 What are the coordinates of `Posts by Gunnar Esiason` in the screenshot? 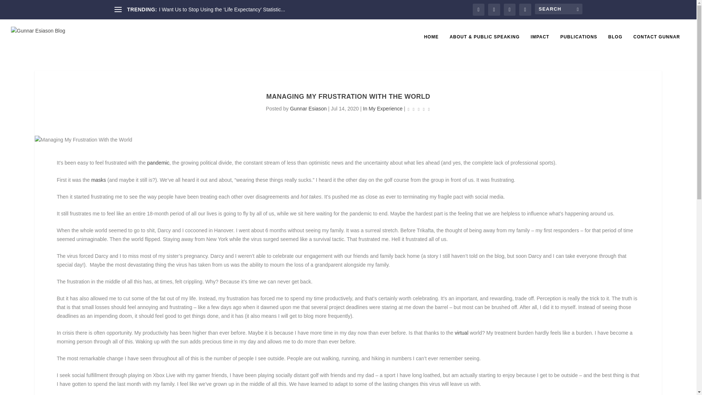 It's located at (308, 108).